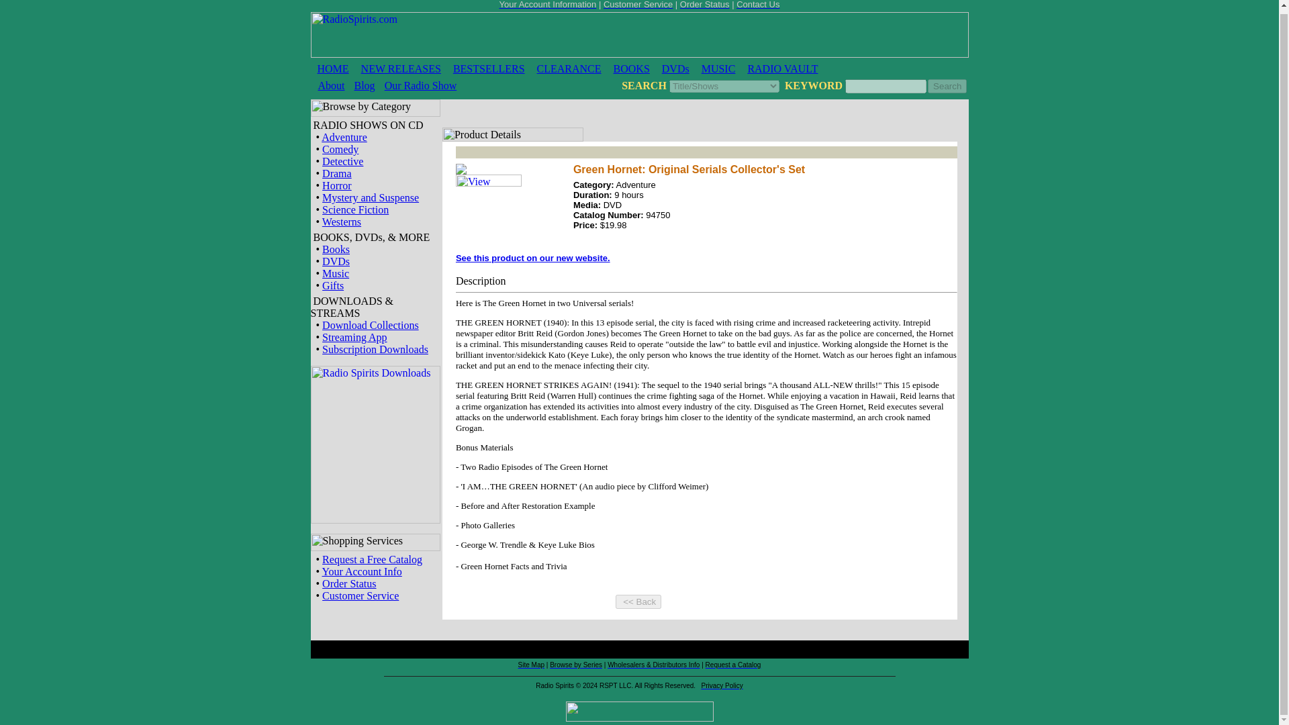 This screenshot has width=1289, height=725. I want to click on Search, so click(947, 86).